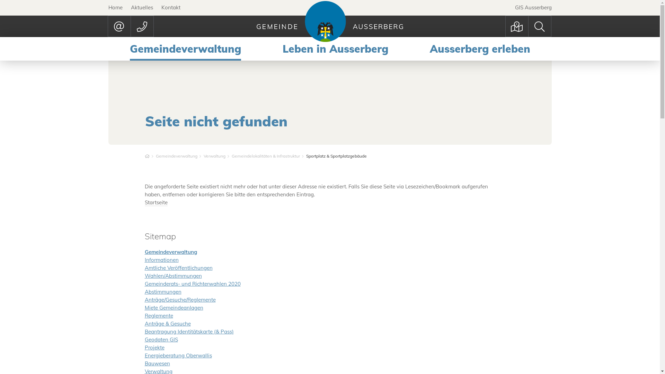 The image size is (665, 374). Describe the element at coordinates (215, 156) in the screenshot. I see `Verwaltung` at that location.